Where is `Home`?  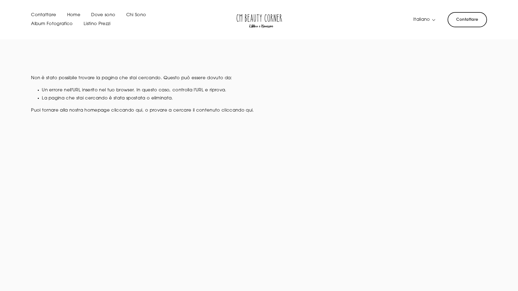 Home is located at coordinates (74, 16).